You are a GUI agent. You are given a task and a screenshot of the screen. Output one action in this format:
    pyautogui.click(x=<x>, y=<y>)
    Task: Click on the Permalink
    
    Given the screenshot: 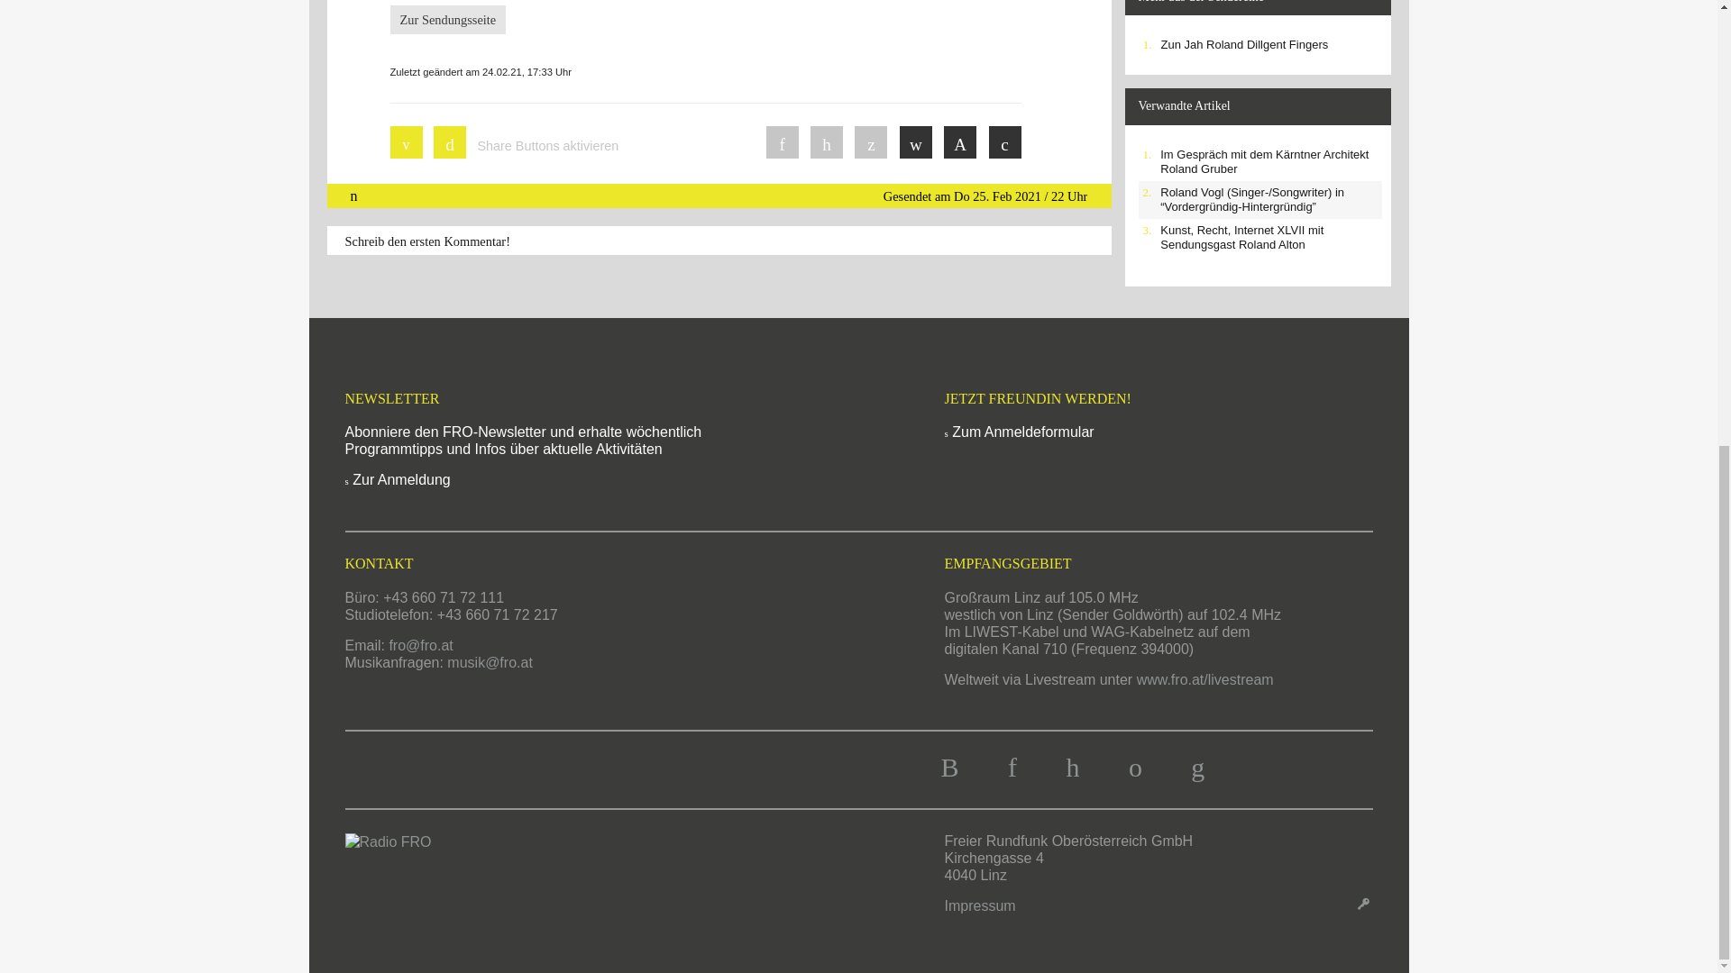 What is the action you would take?
    pyautogui.click(x=916, y=142)
    